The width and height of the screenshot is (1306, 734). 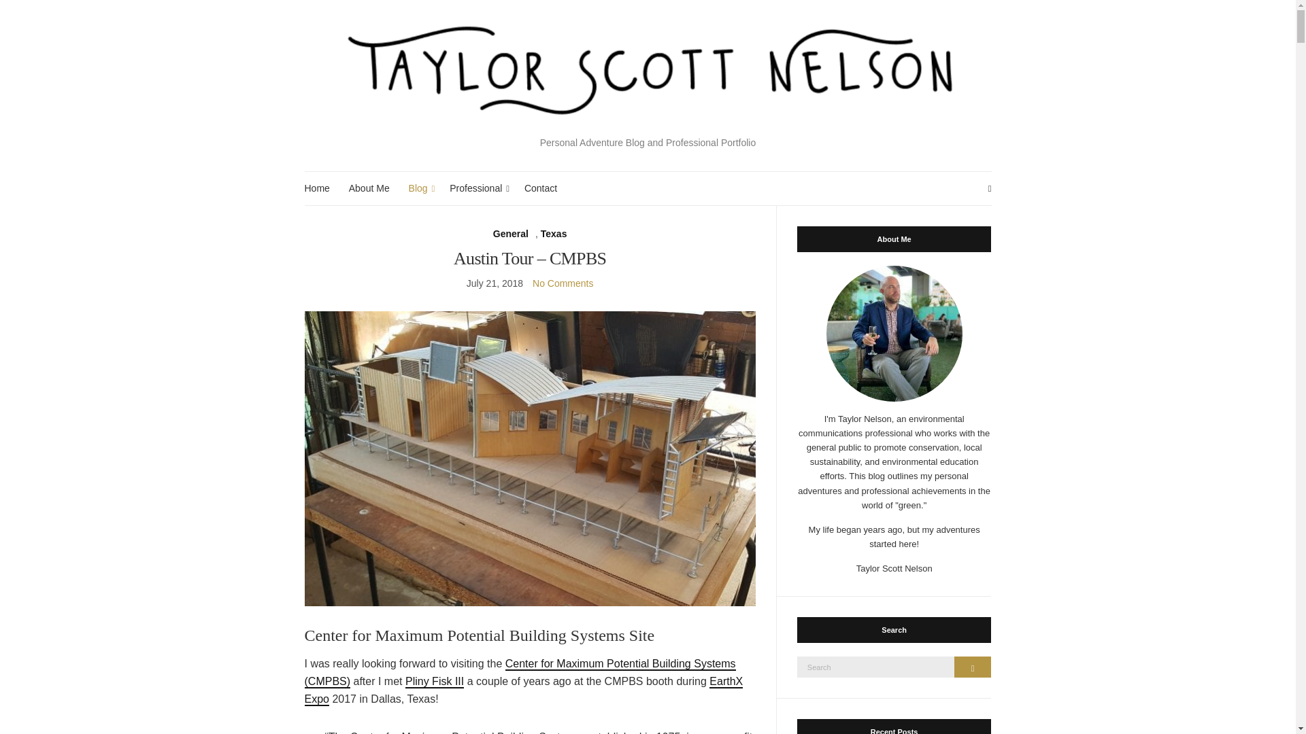 I want to click on Home, so click(x=317, y=188).